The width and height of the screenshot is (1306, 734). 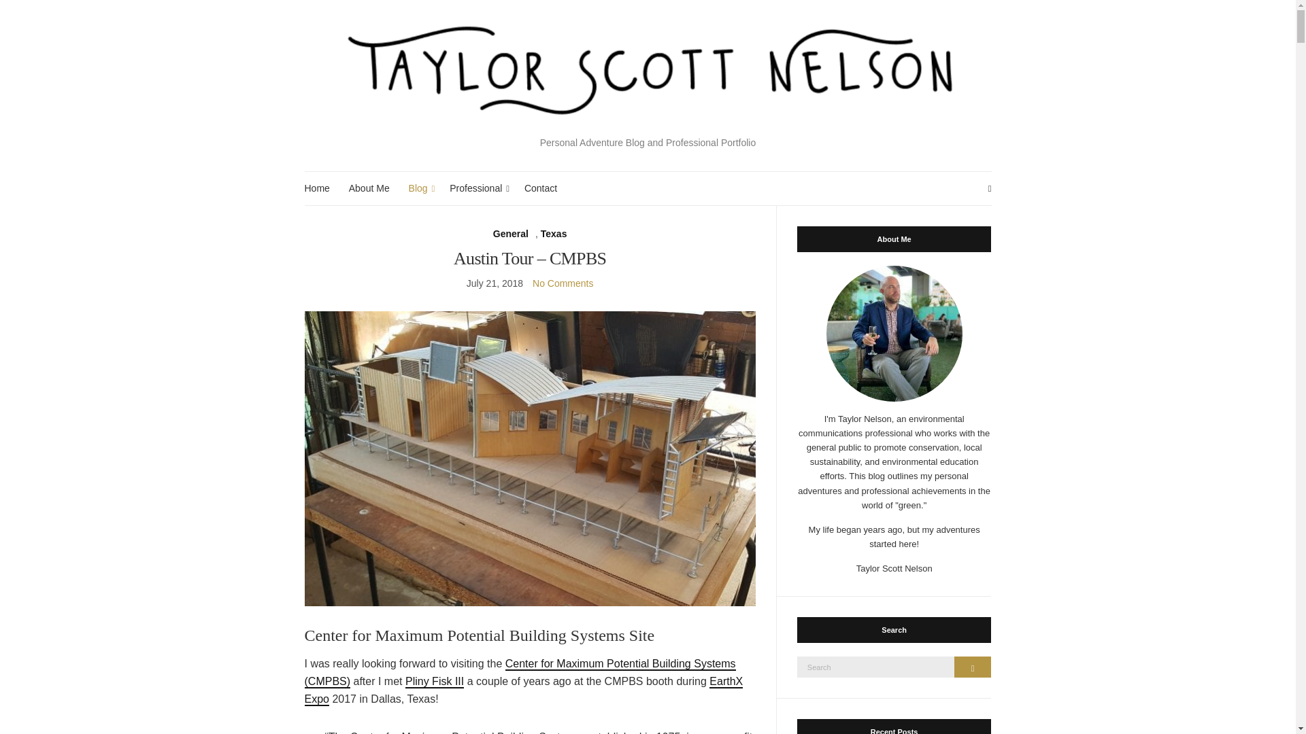 I want to click on Home, so click(x=317, y=188).